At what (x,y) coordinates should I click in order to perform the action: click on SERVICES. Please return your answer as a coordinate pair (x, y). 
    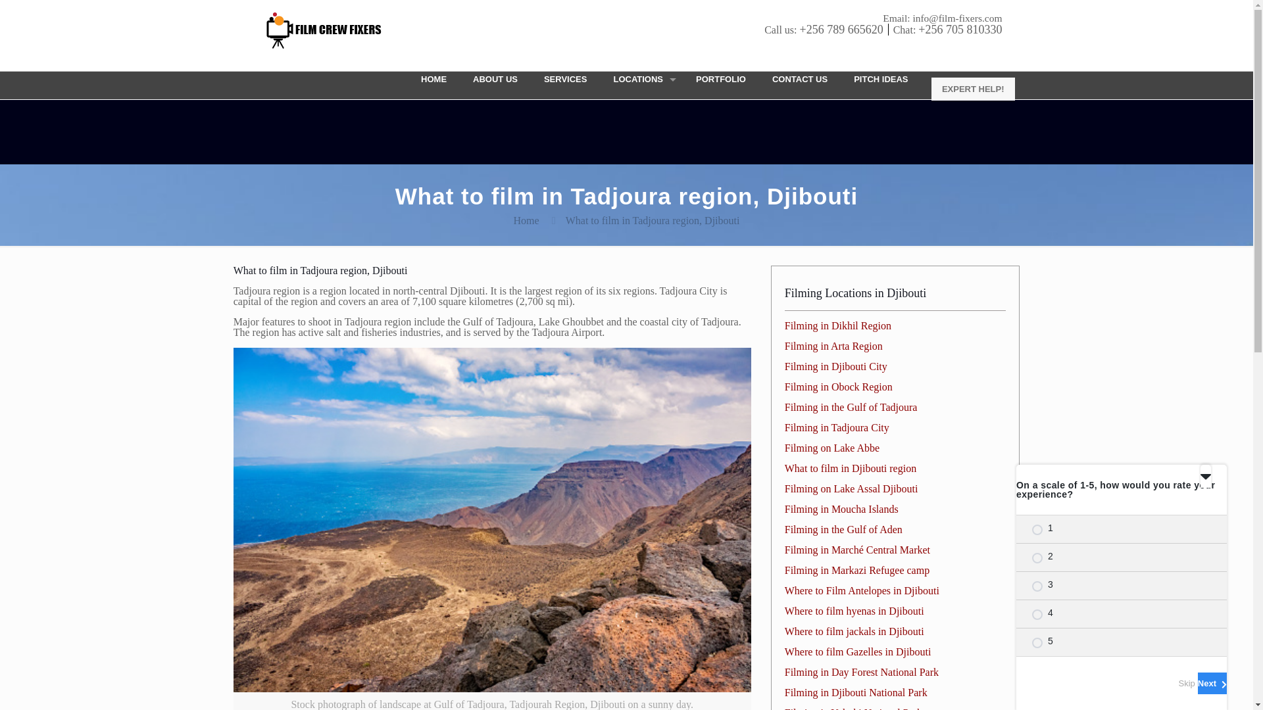
    Looking at the image, I should click on (566, 79).